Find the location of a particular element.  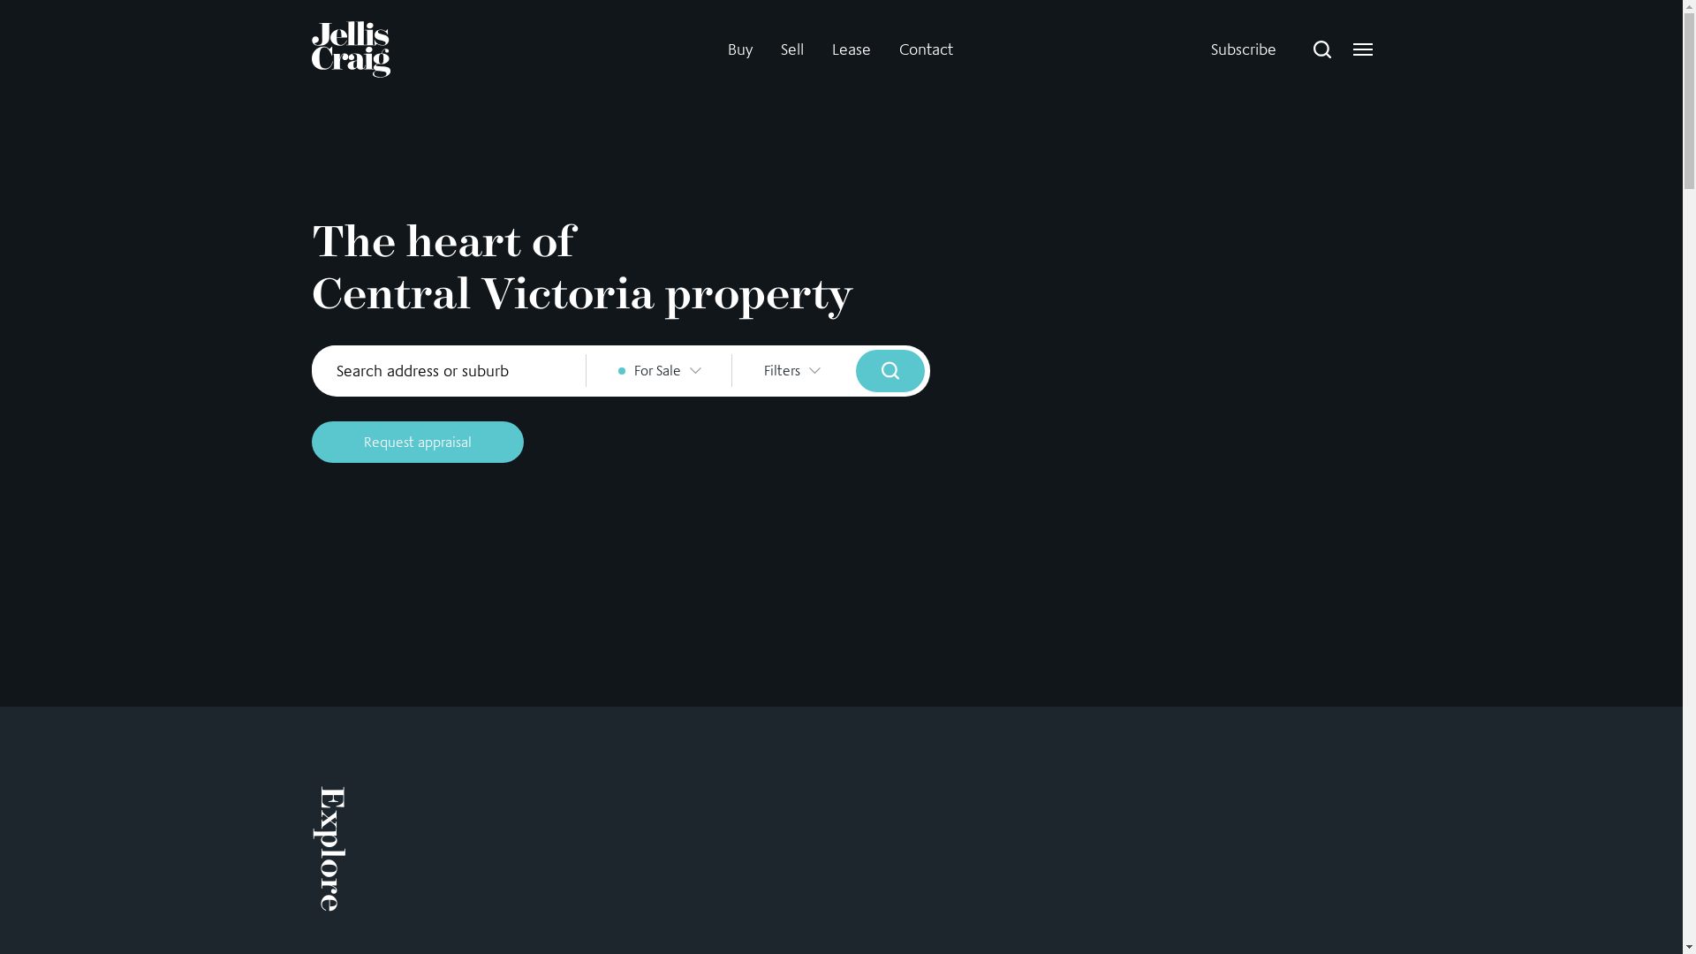

Buy is located at coordinates (740, 49).